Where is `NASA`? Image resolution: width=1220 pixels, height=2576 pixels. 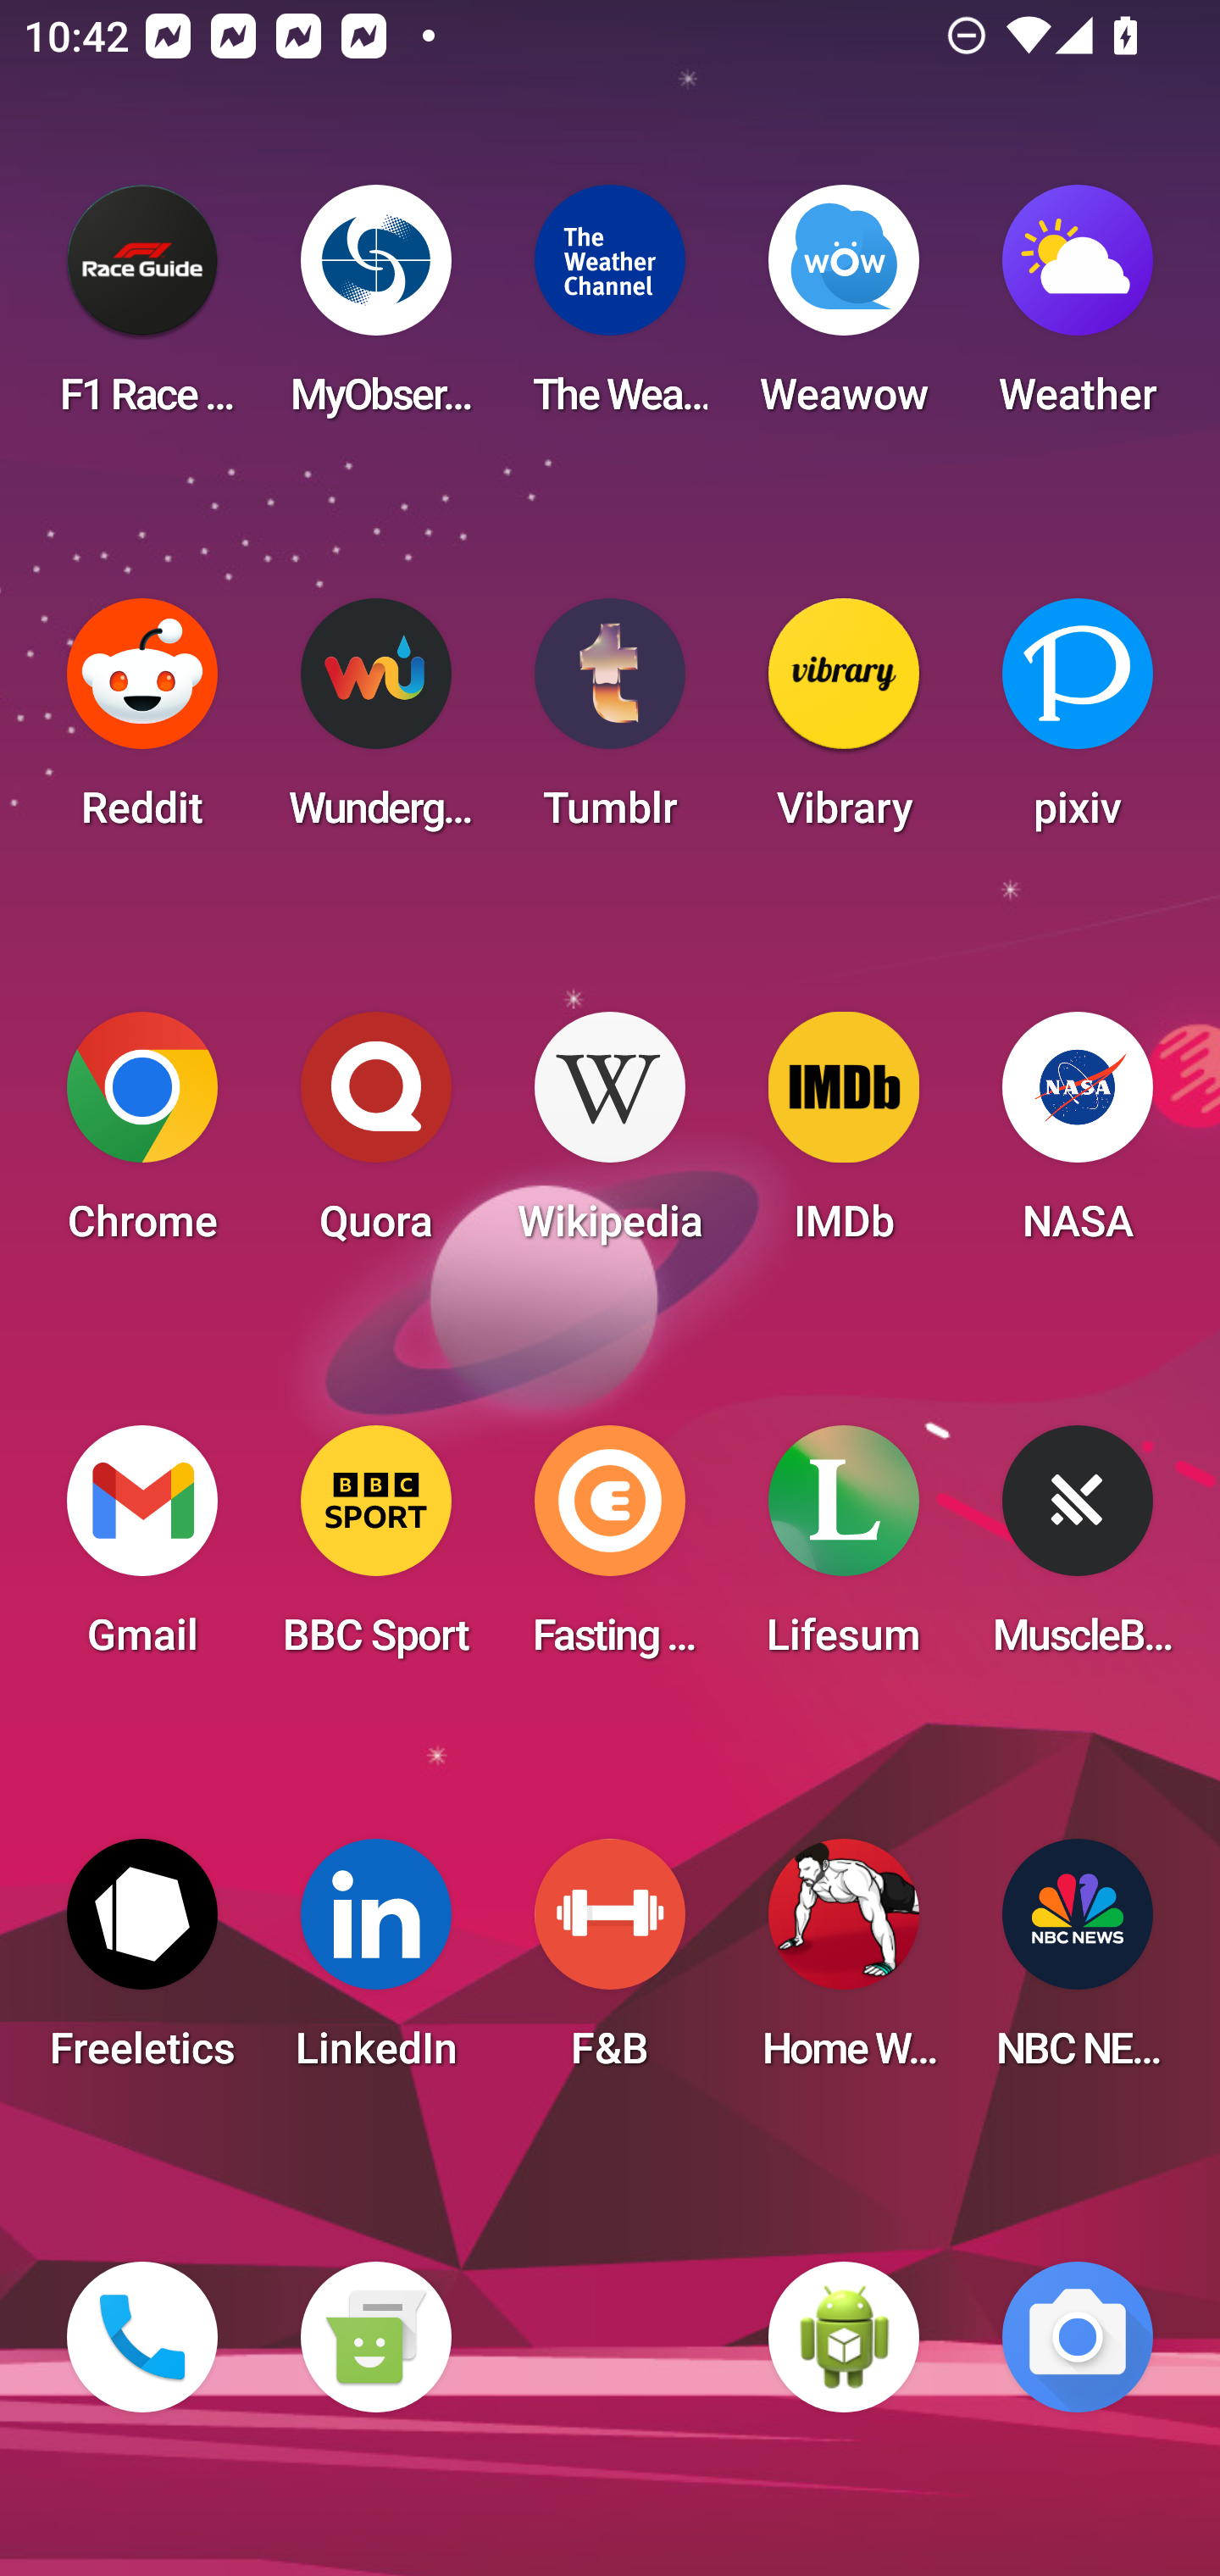 NASA is located at coordinates (1078, 1137).